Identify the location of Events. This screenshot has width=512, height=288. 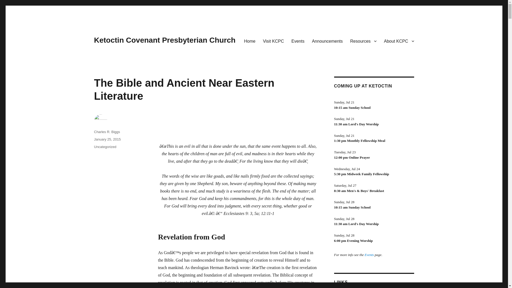
(298, 41).